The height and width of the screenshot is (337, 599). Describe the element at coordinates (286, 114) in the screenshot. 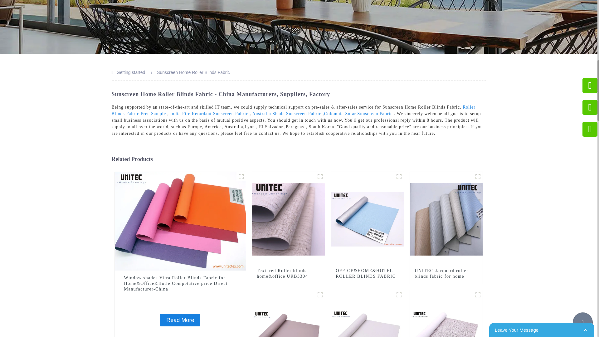

I see `Australia Shade Sunscreen Fabric` at that location.